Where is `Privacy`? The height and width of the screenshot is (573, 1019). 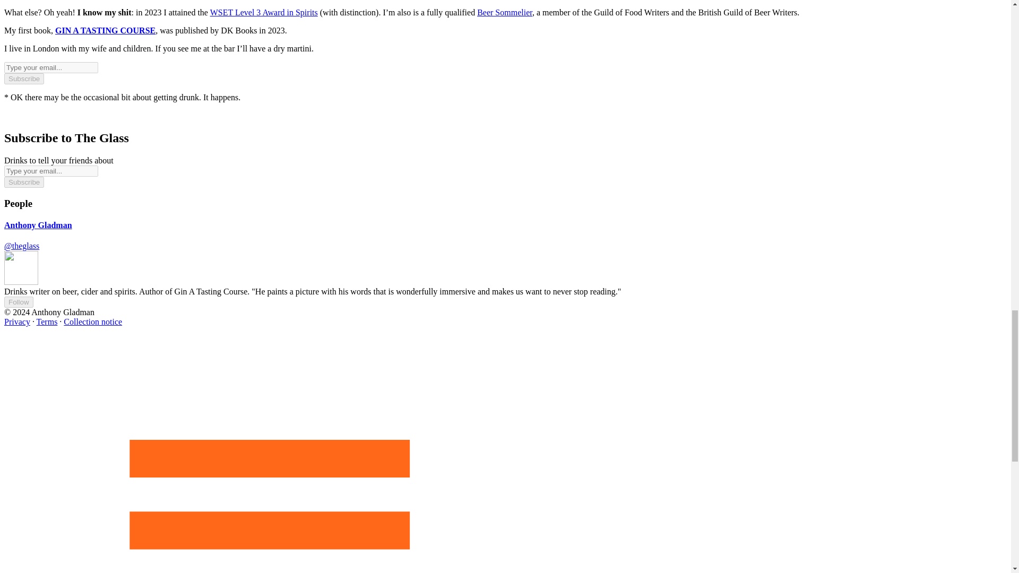
Privacy is located at coordinates (17, 322).